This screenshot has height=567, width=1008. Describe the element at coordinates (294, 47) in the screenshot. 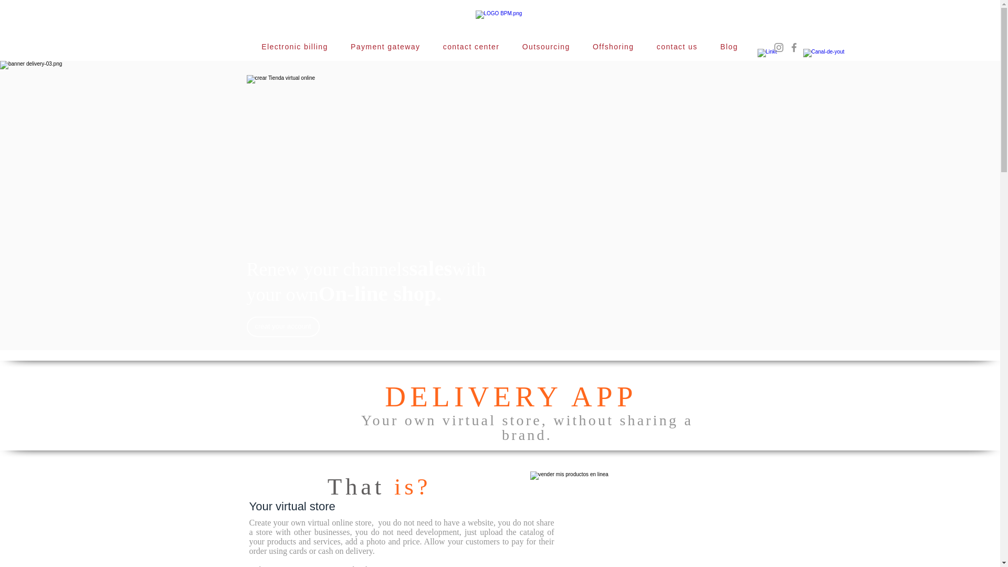

I see `Electronic billing` at that location.